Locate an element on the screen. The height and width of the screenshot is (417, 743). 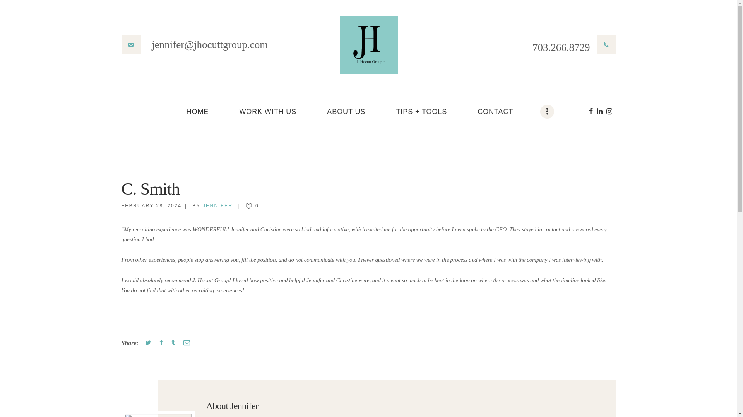
WORK WITH US is located at coordinates (268, 112).